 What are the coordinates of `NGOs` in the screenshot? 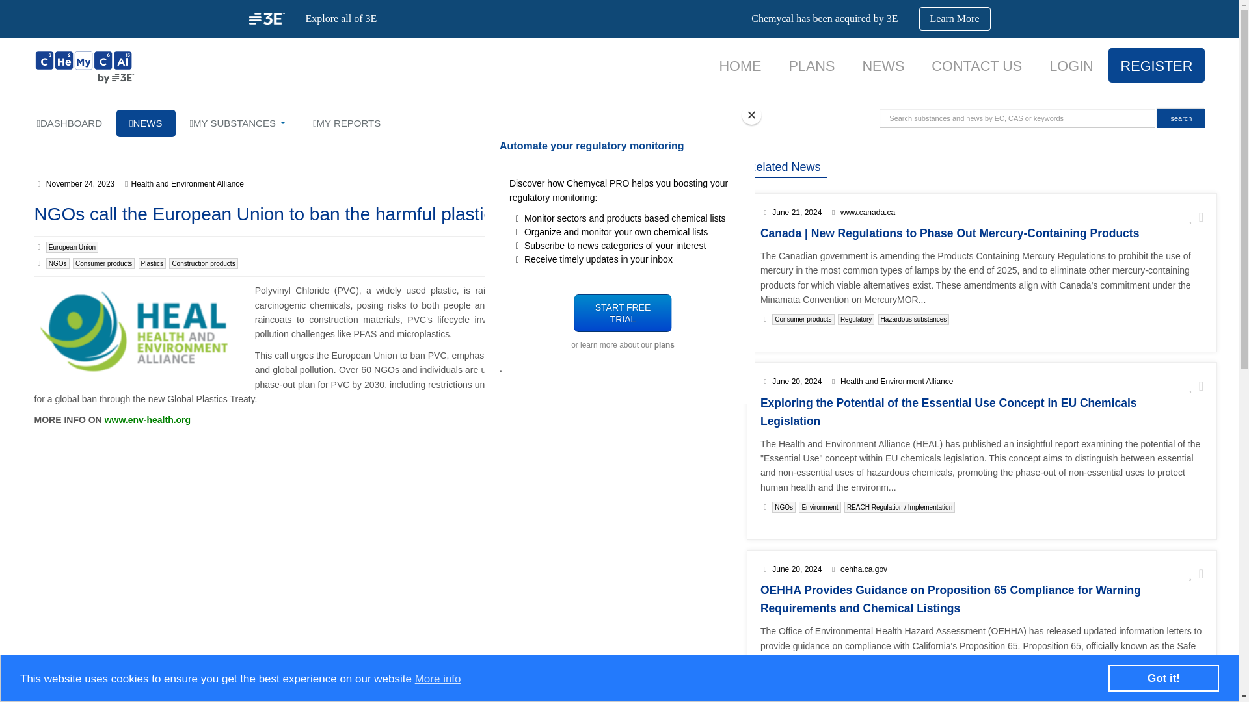 It's located at (58, 263).